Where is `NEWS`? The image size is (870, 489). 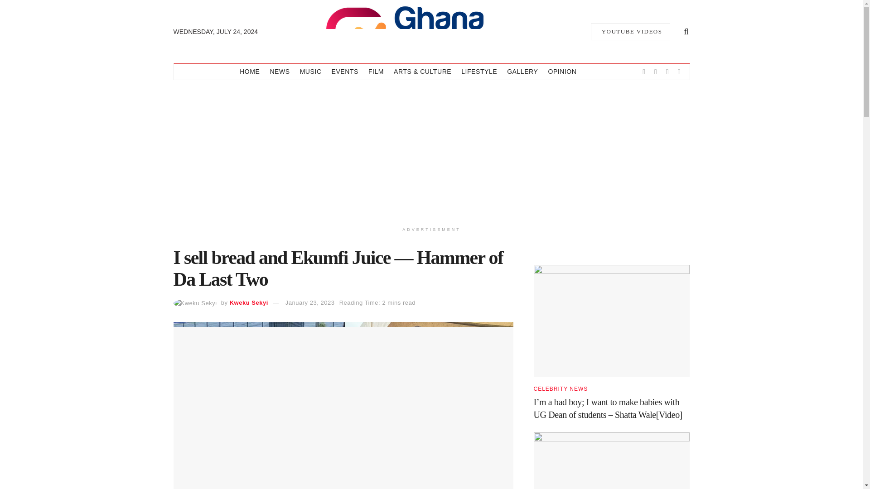 NEWS is located at coordinates (280, 72).